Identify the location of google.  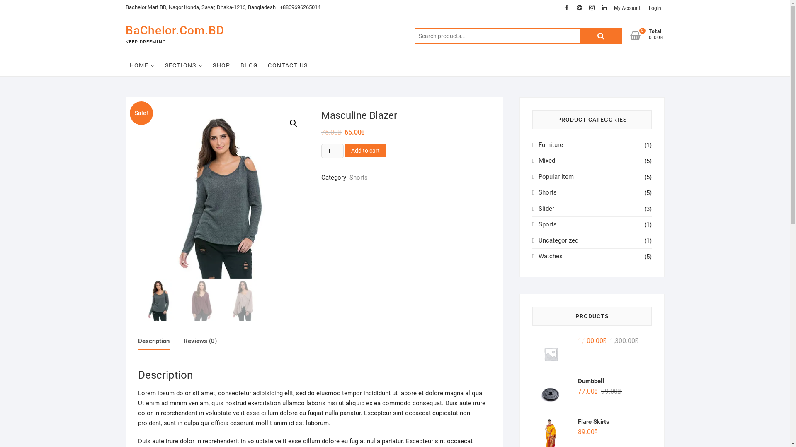
(579, 8).